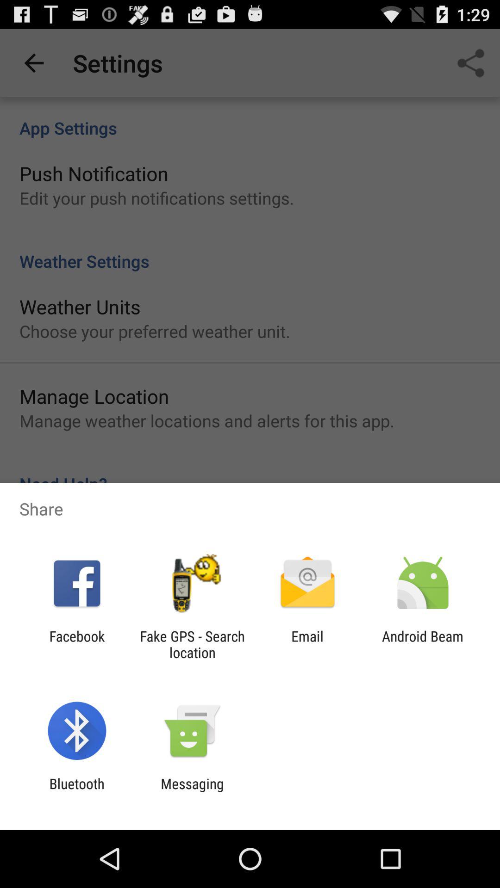 The image size is (500, 888). Describe the element at coordinates (423, 644) in the screenshot. I see `turn off the app next to email item` at that location.